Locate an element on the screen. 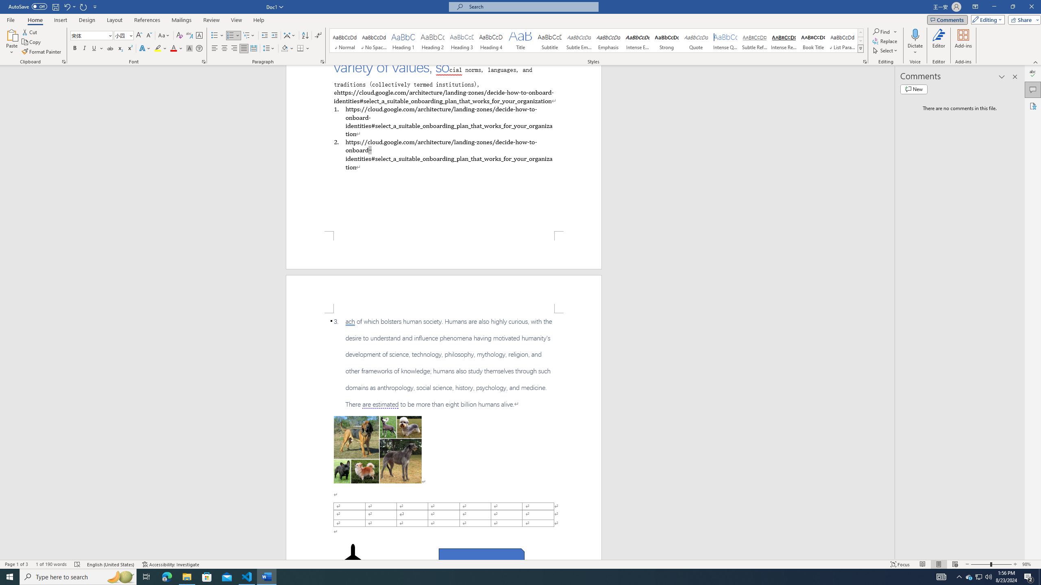  Font... is located at coordinates (204, 62).